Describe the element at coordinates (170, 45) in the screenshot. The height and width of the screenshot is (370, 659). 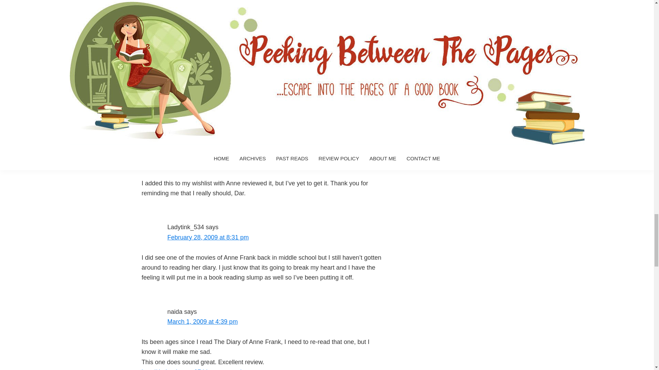
I see `Diary of an Eccentric` at that location.